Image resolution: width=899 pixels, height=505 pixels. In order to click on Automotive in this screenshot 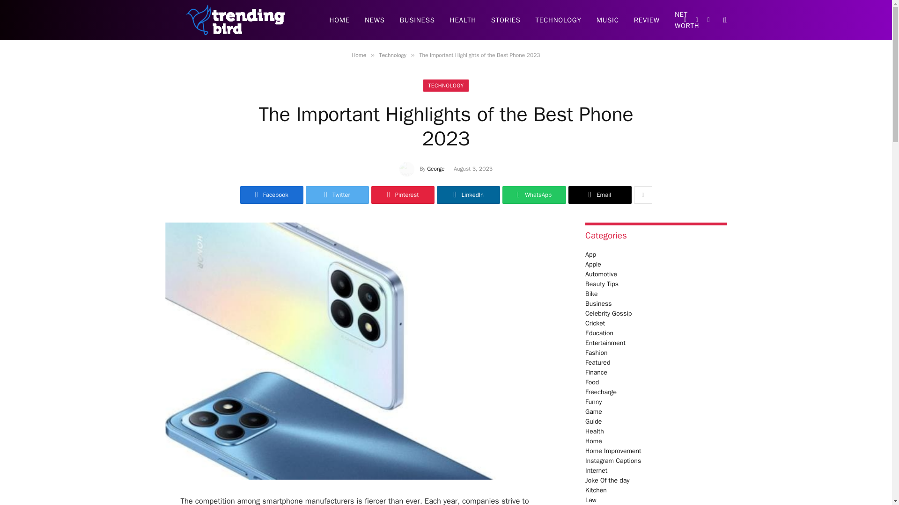, I will do `click(601, 274)`.